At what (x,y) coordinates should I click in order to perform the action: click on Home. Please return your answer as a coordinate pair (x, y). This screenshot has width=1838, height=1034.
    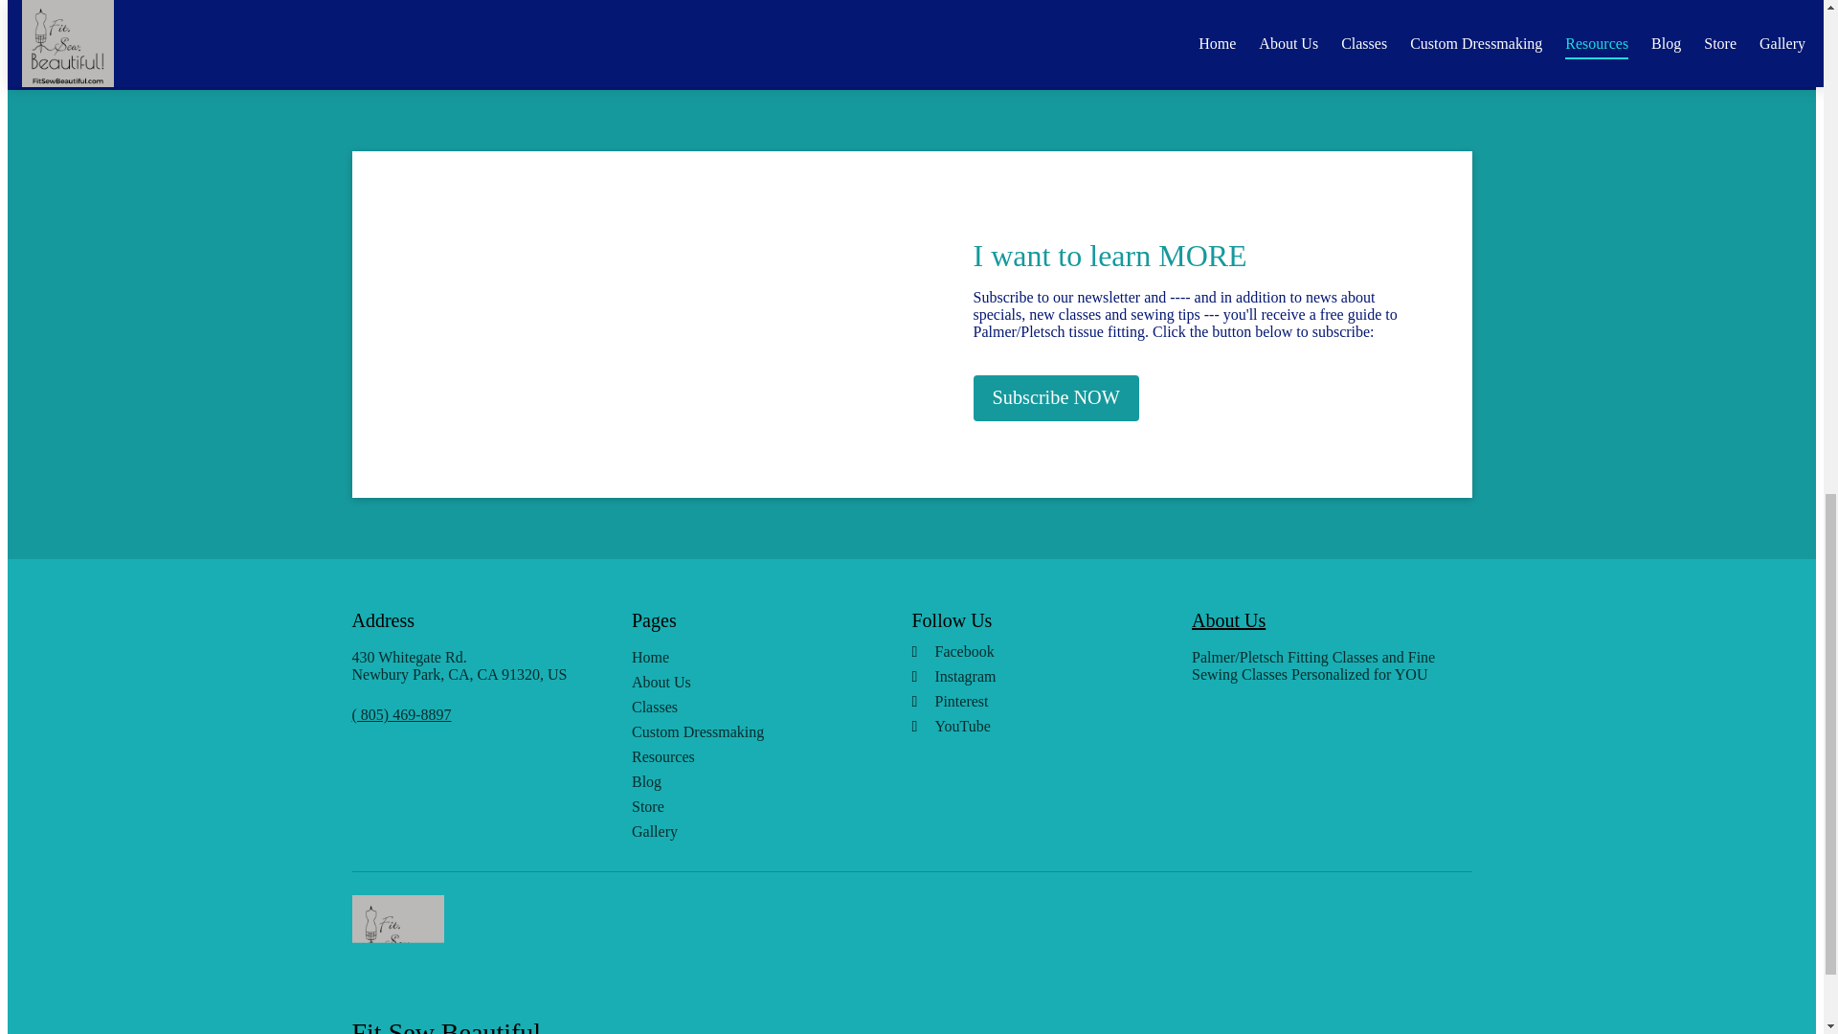
    Looking at the image, I should click on (752, 657).